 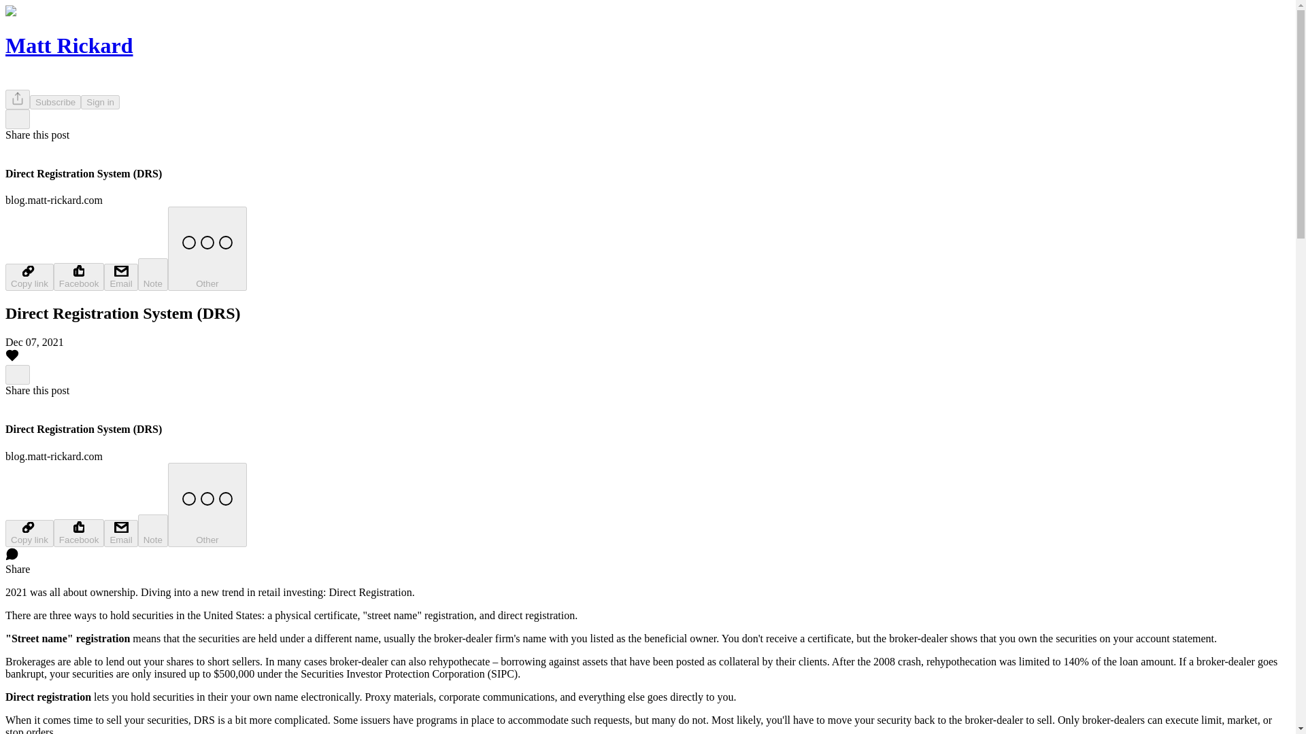 What do you see at coordinates (153, 275) in the screenshot?
I see `Note` at bounding box center [153, 275].